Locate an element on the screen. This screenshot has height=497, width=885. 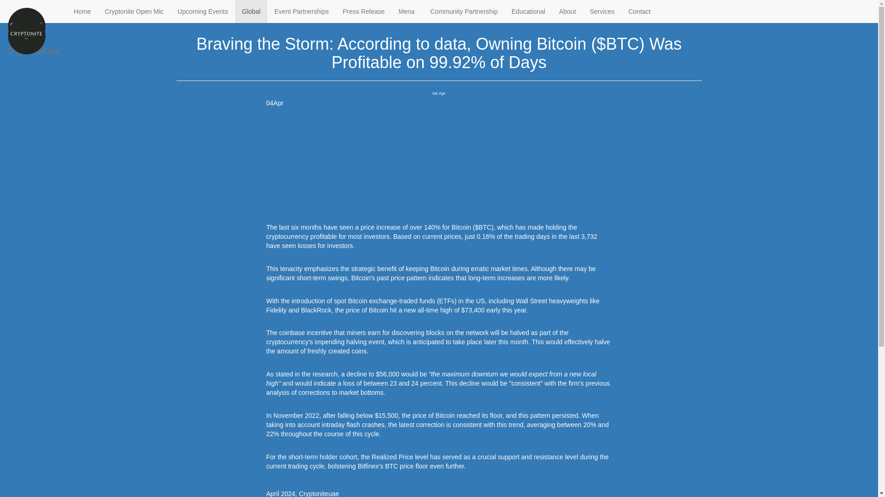
Services is located at coordinates (602, 11).